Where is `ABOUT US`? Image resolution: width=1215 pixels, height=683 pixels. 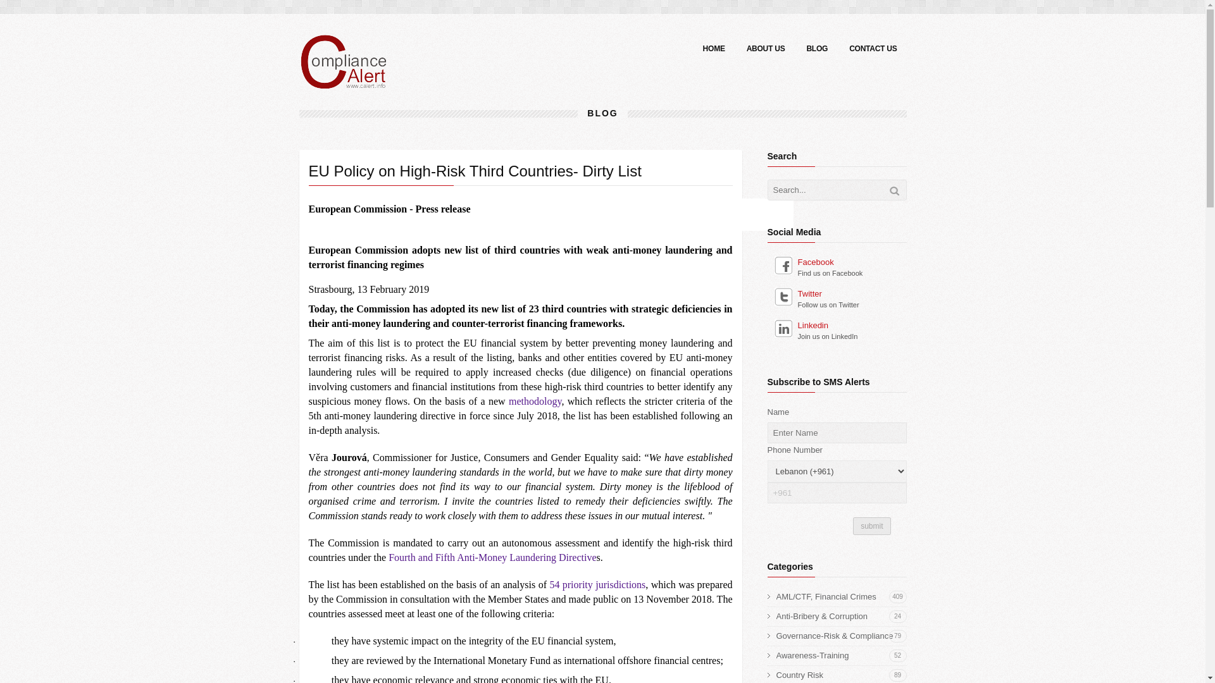
ABOUT US is located at coordinates (766, 49).